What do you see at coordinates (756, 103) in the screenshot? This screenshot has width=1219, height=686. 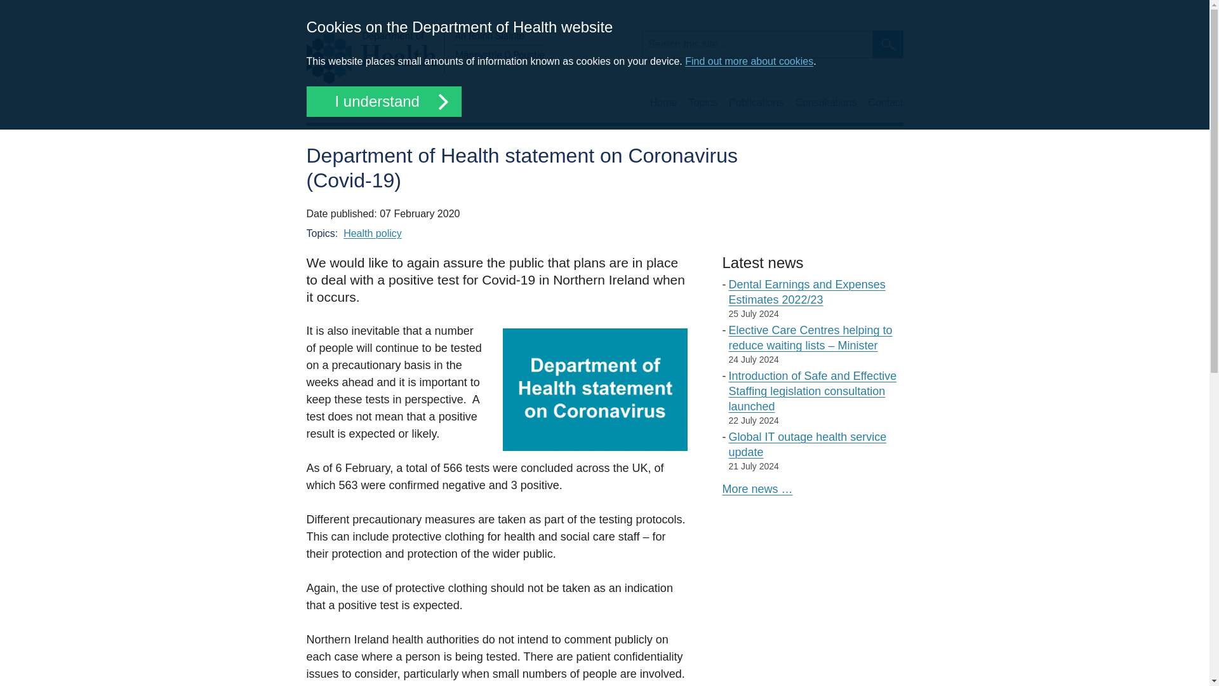 I see `Publications` at bounding box center [756, 103].